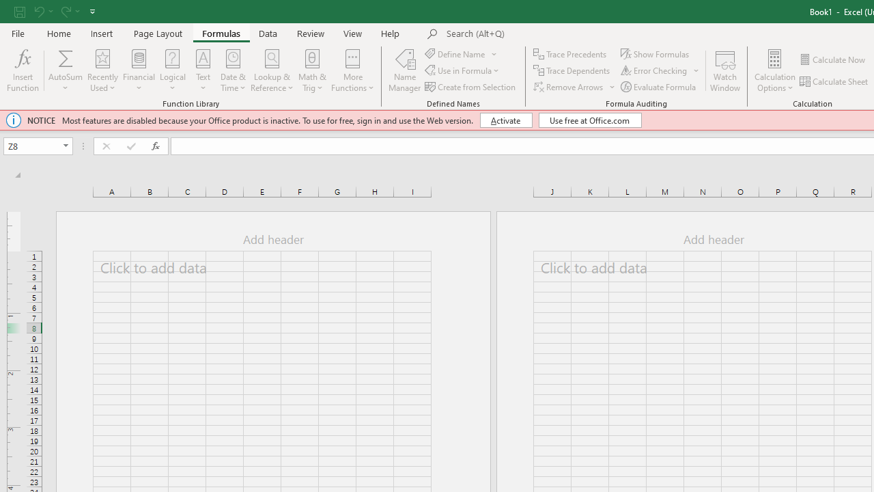 This screenshot has width=874, height=492. I want to click on Create from Selection..., so click(471, 86).